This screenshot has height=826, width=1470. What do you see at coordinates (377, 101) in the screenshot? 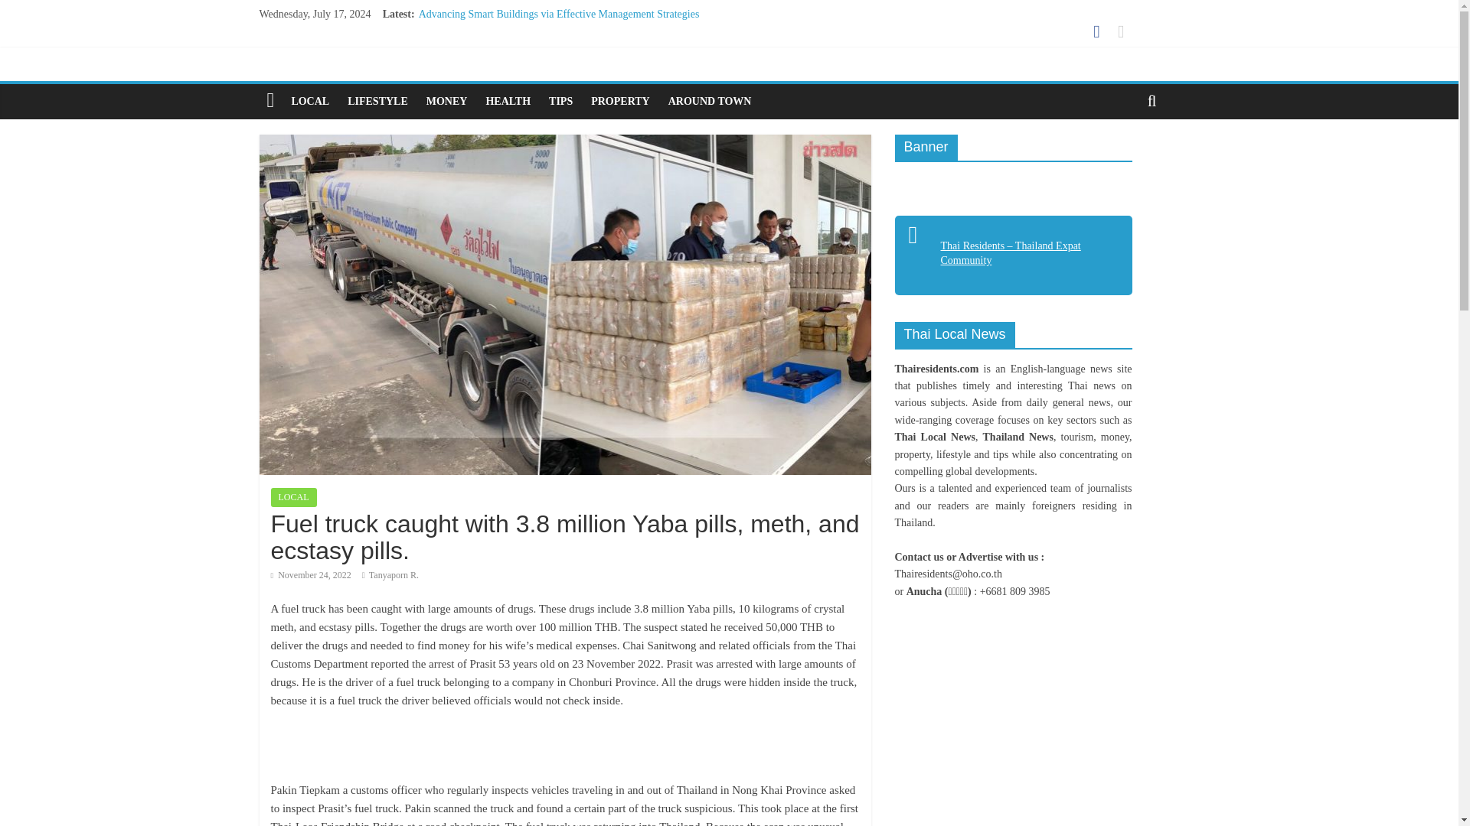
I see `LIFESTYLE` at bounding box center [377, 101].